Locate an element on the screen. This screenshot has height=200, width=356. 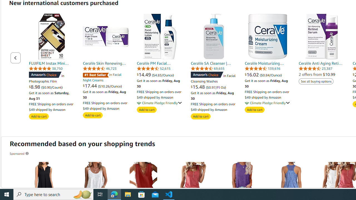
$8.98  is located at coordinates (35, 87).